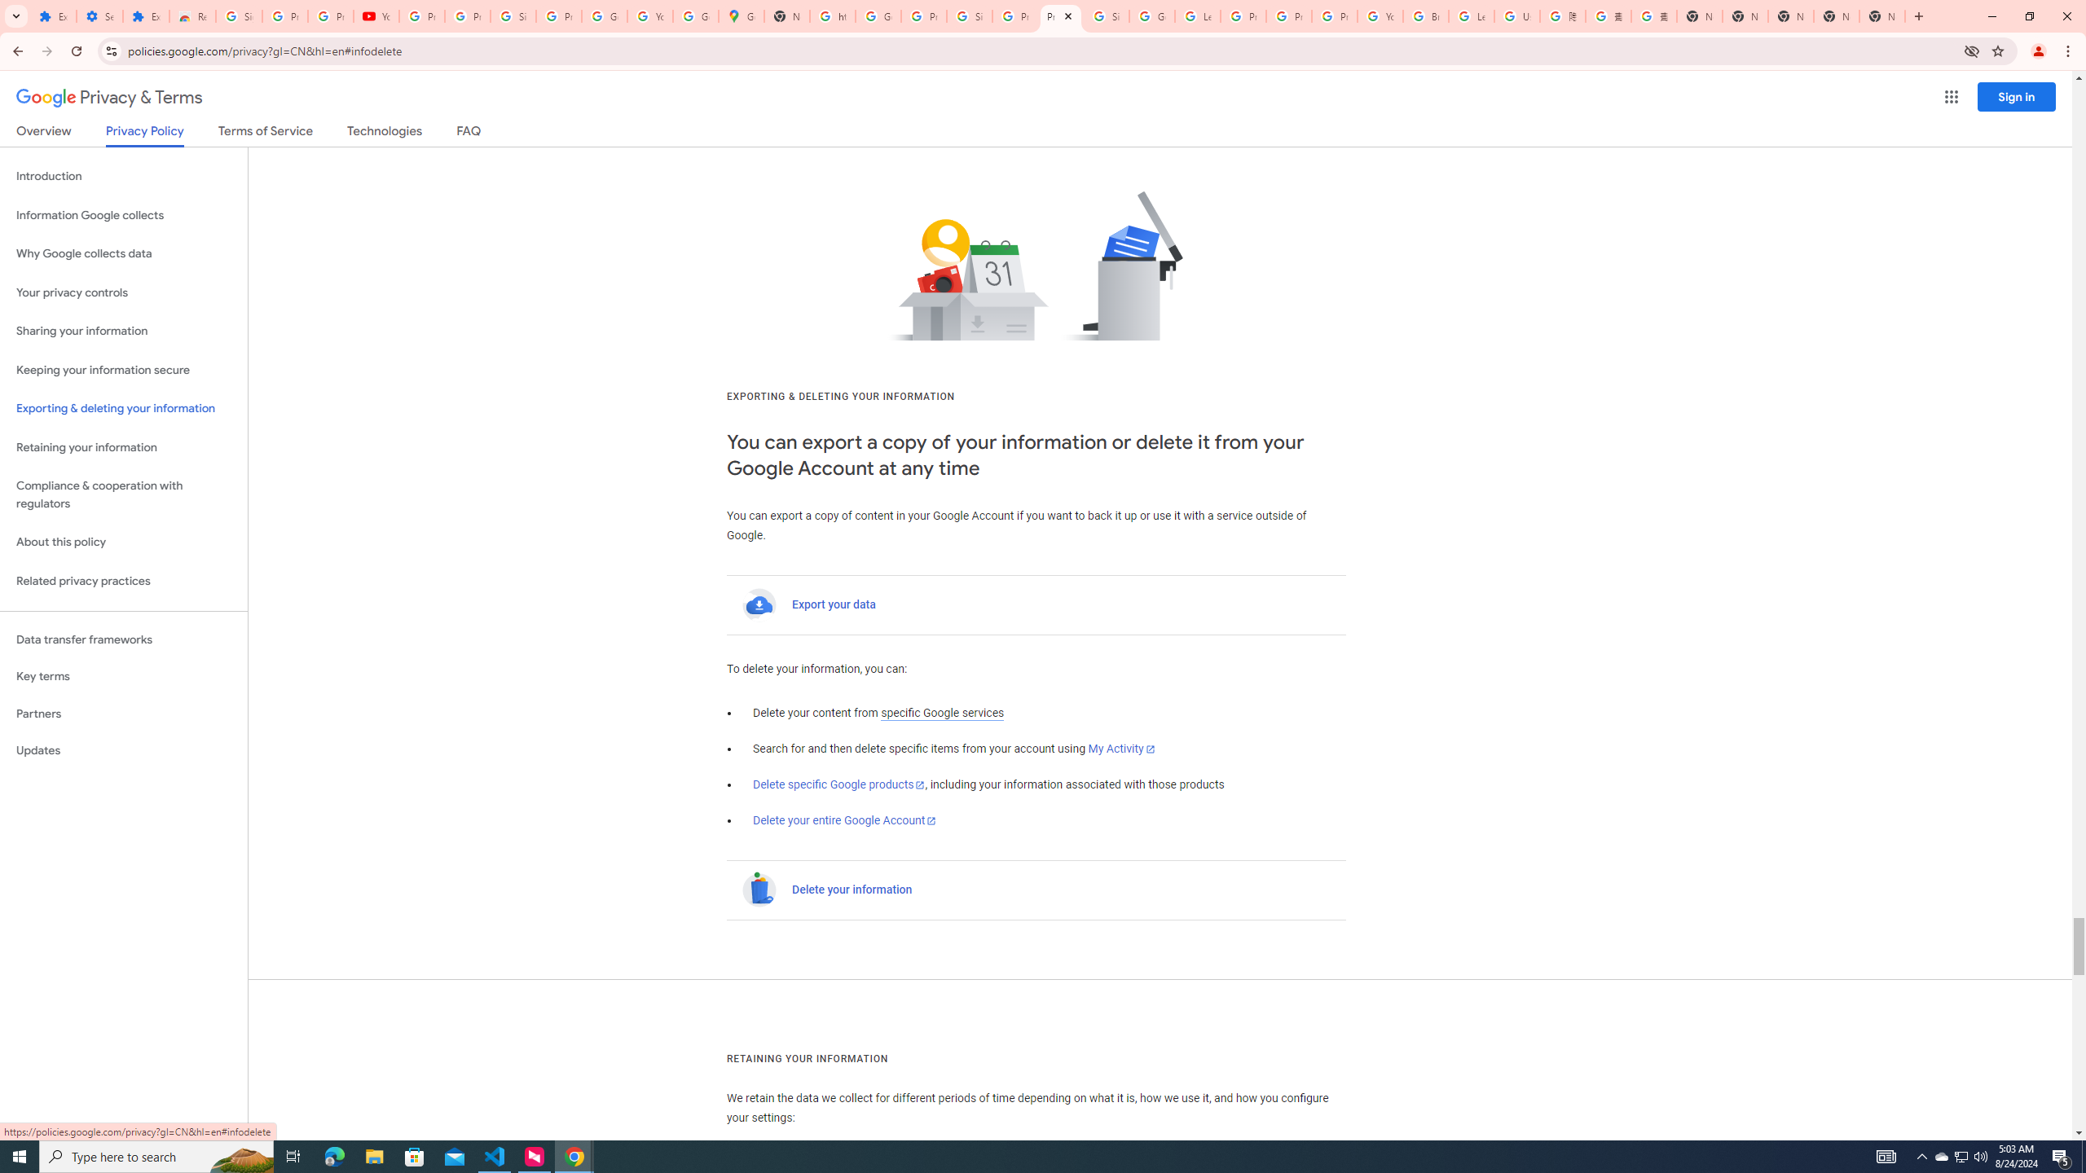 This screenshot has width=2086, height=1173. What do you see at coordinates (1882, 16) in the screenshot?
I see `New Tab` at bounding box center [1882, 16].